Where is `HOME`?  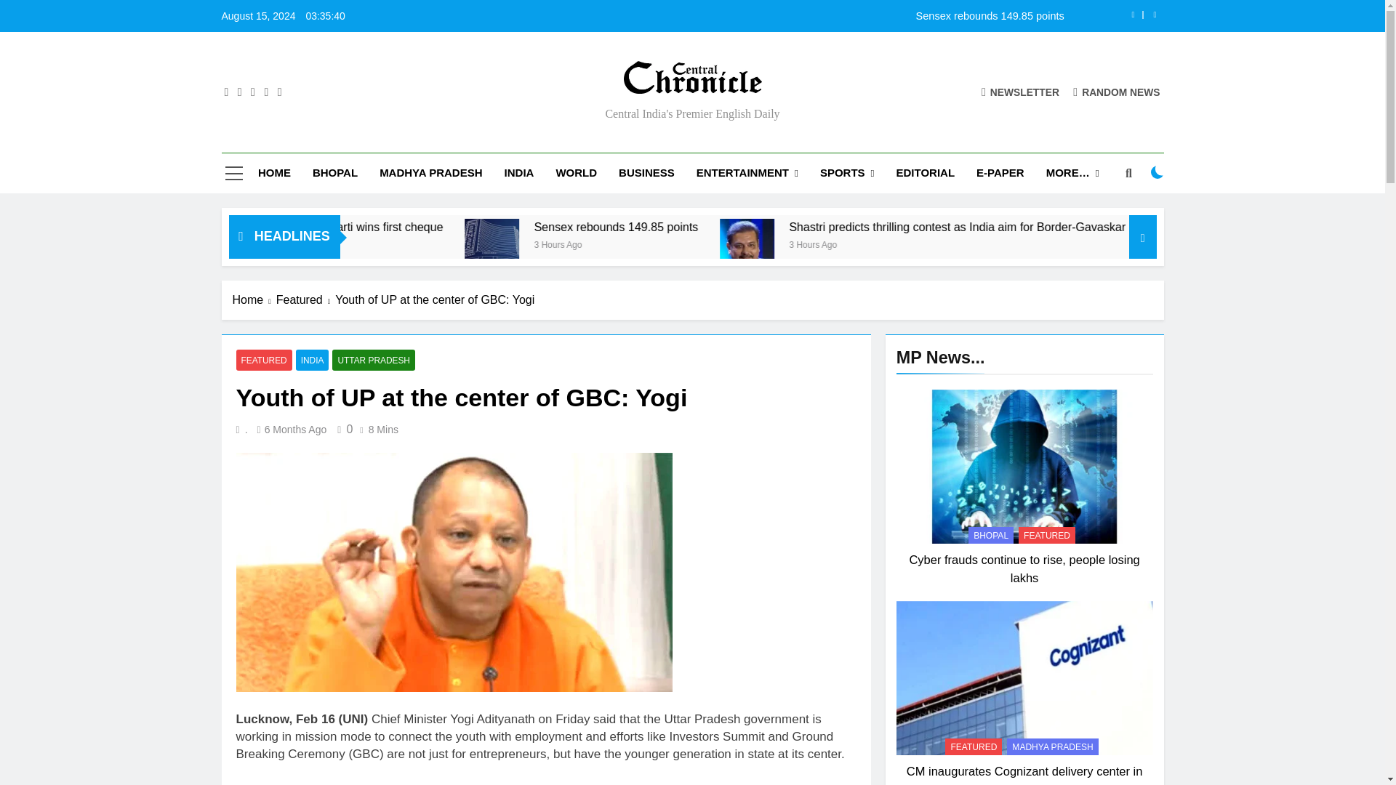 HOME is located at coordinates (273, 172).